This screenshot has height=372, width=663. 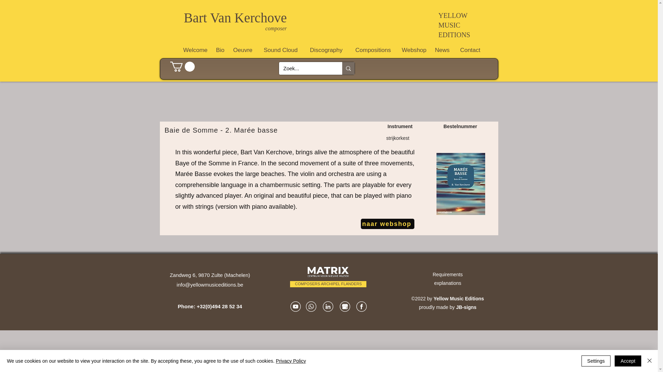 What do you see at coordinates (193, 50) in the screenshot?
I see `Welcome` at bounding box center [193, 50].